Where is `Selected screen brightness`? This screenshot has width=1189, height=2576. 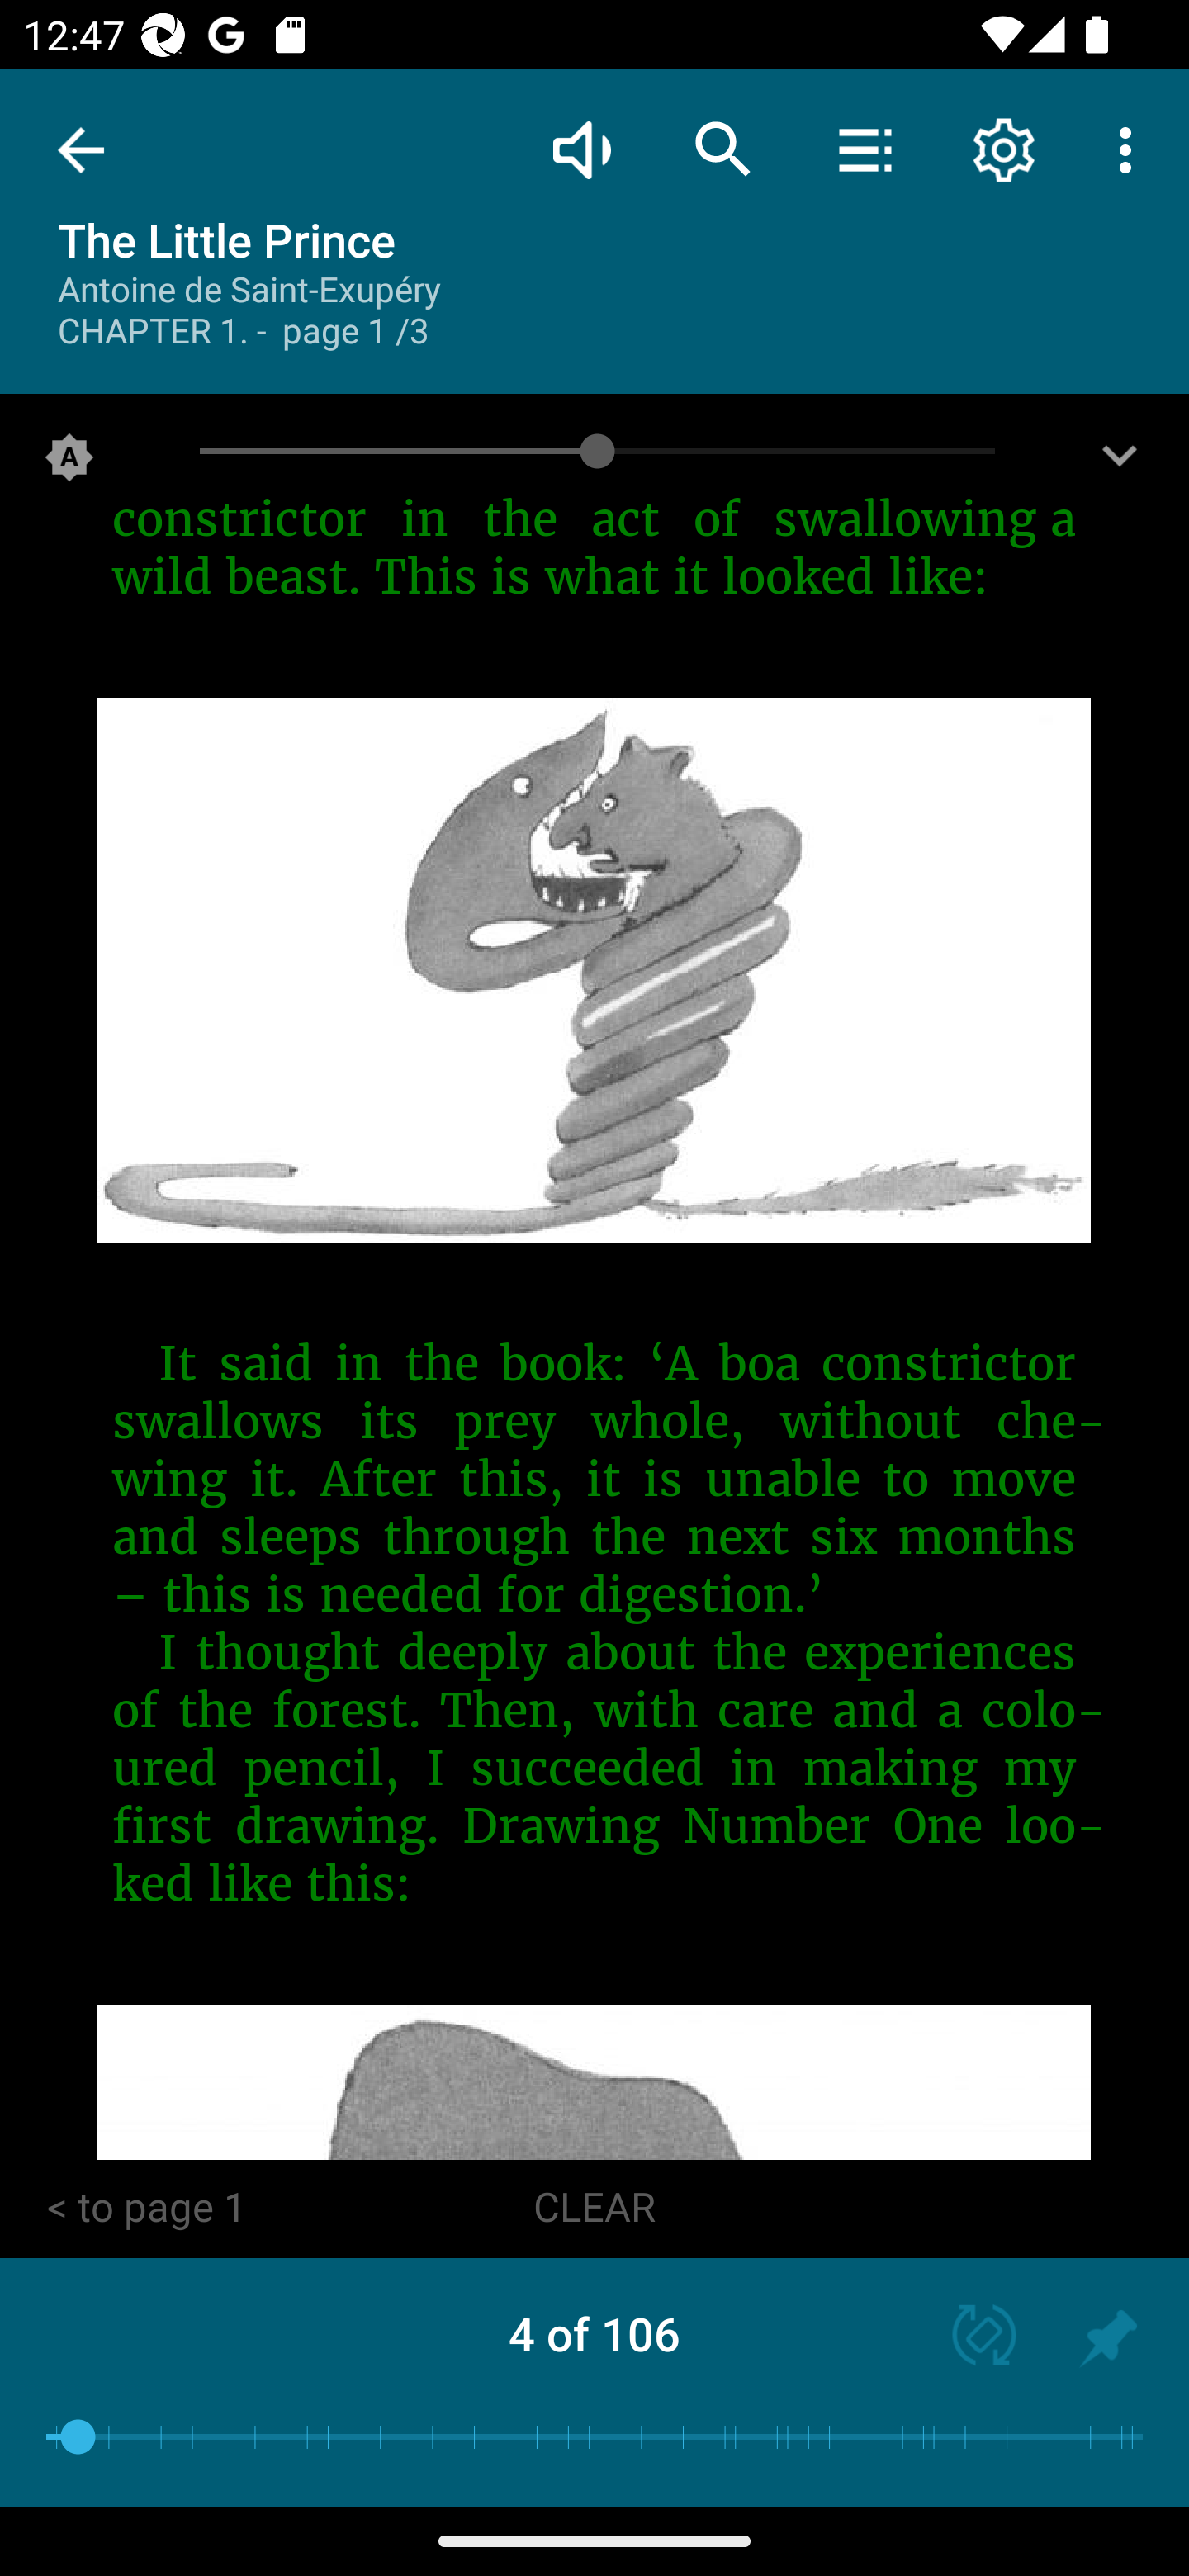 Selected screen brightness is located at coordinates (69, 463).